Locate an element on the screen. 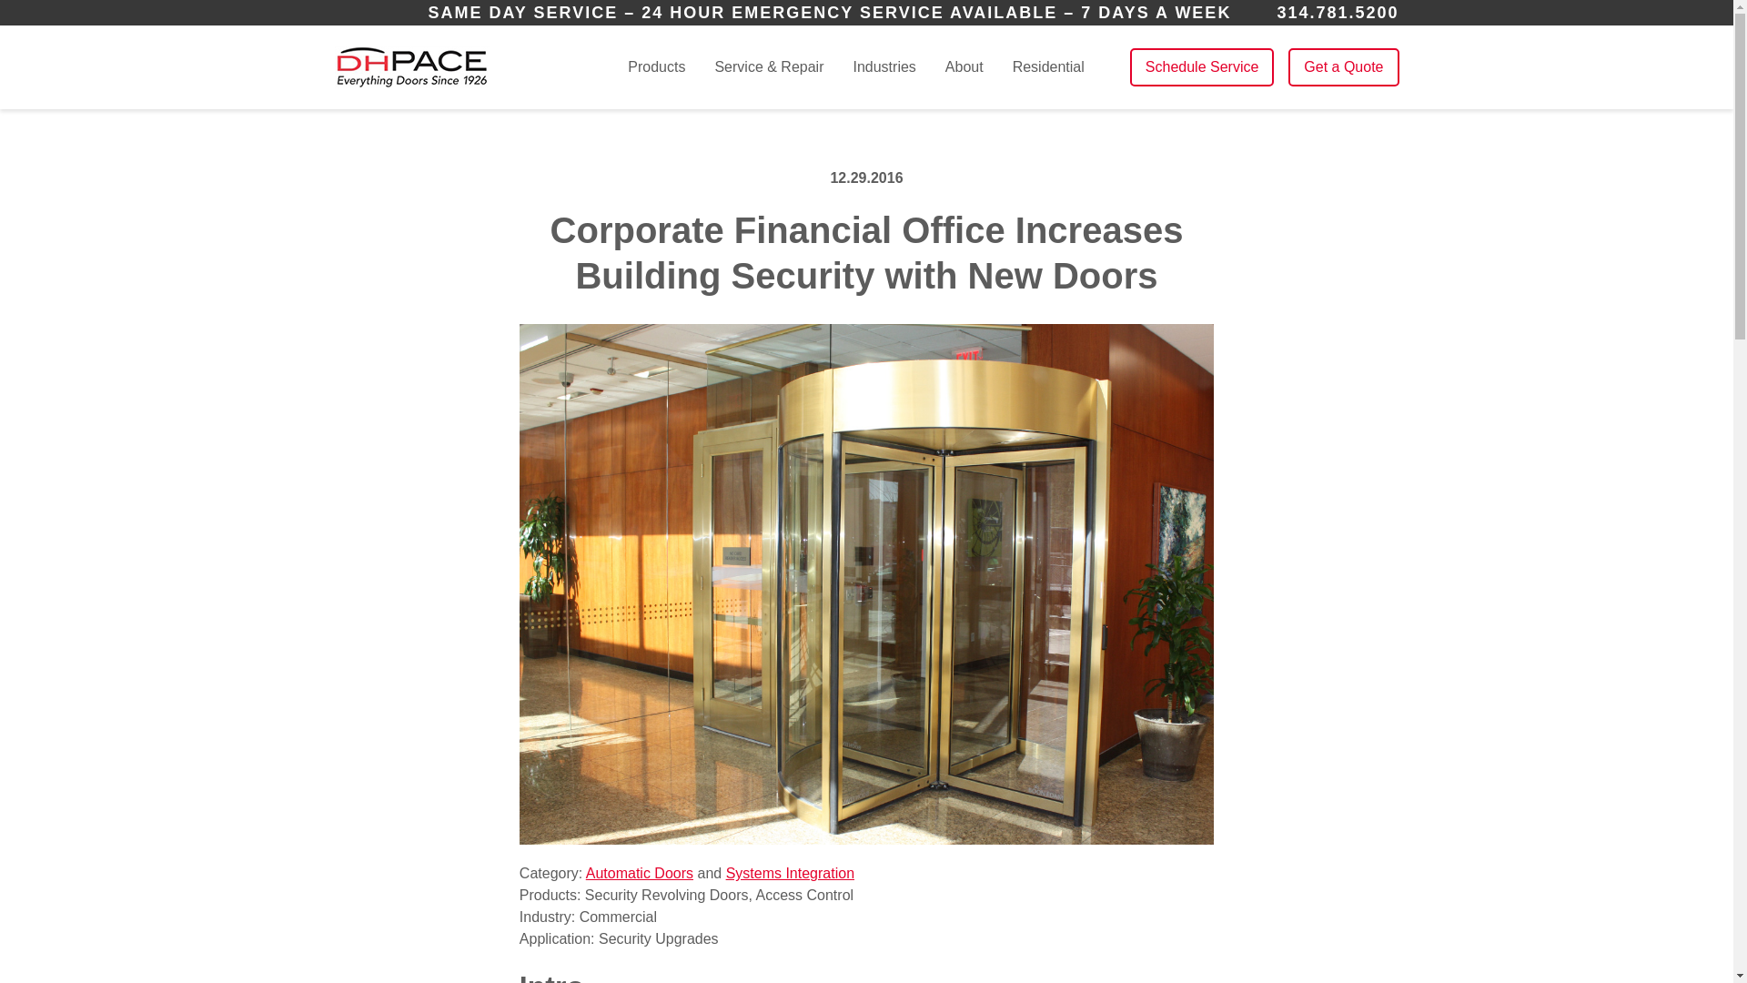 This screenshot has height=983, width=1747. Products is located at coordinates (655, 67).